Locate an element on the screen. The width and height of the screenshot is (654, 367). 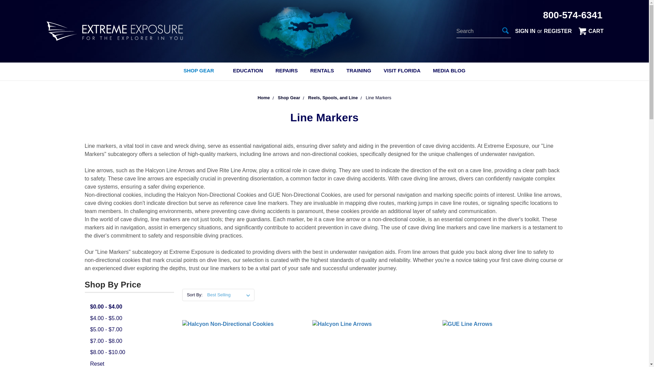
Halcyon Line Arrows is located at coordinates (373, 343).